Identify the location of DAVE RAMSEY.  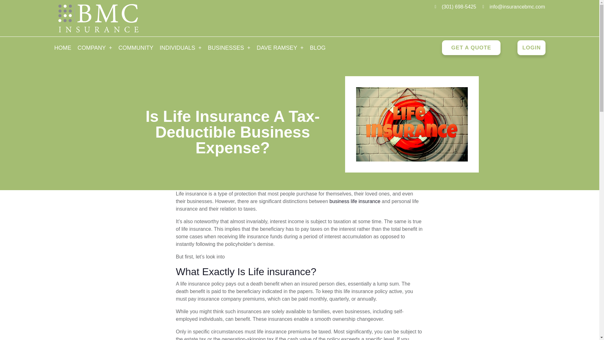
(280, 48).